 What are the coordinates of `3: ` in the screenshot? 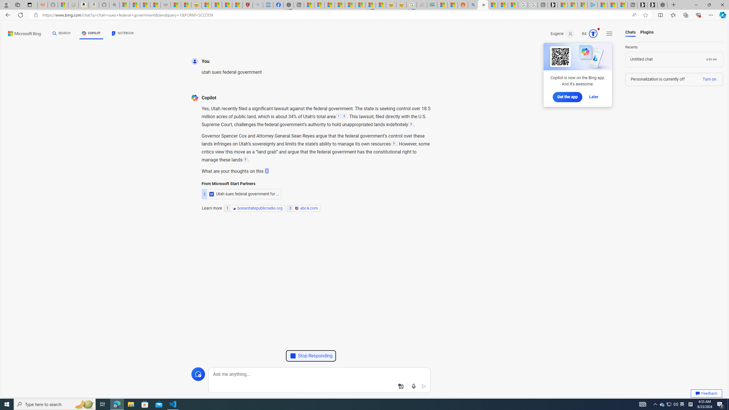 It's located at (394, 144).